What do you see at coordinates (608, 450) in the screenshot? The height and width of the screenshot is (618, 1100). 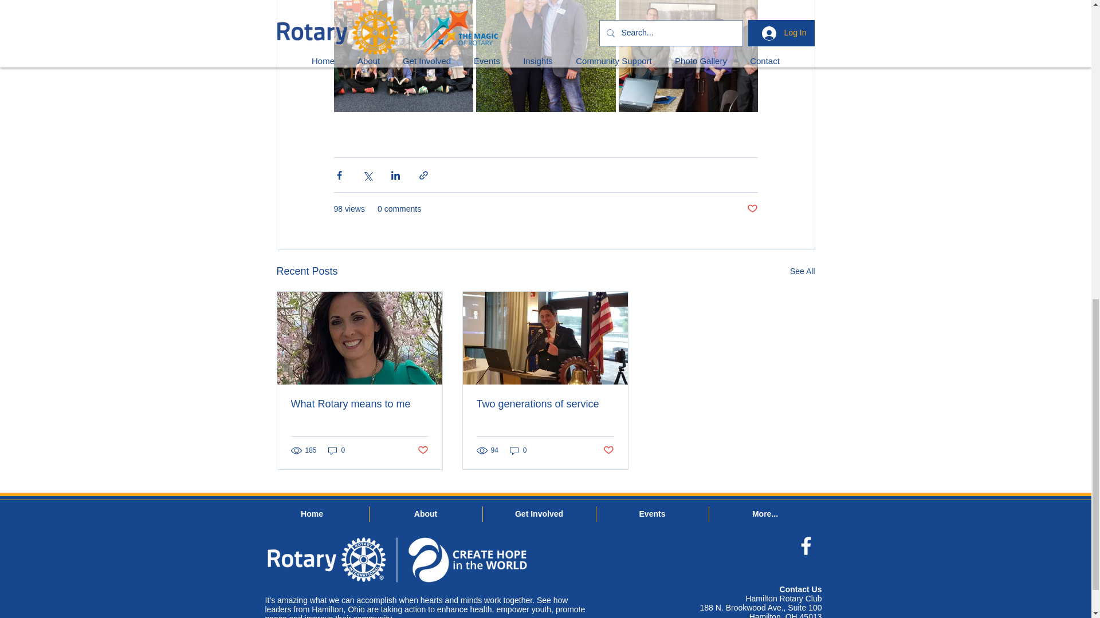 I see `Post not marked as liked` at bounding box center [608, 450].